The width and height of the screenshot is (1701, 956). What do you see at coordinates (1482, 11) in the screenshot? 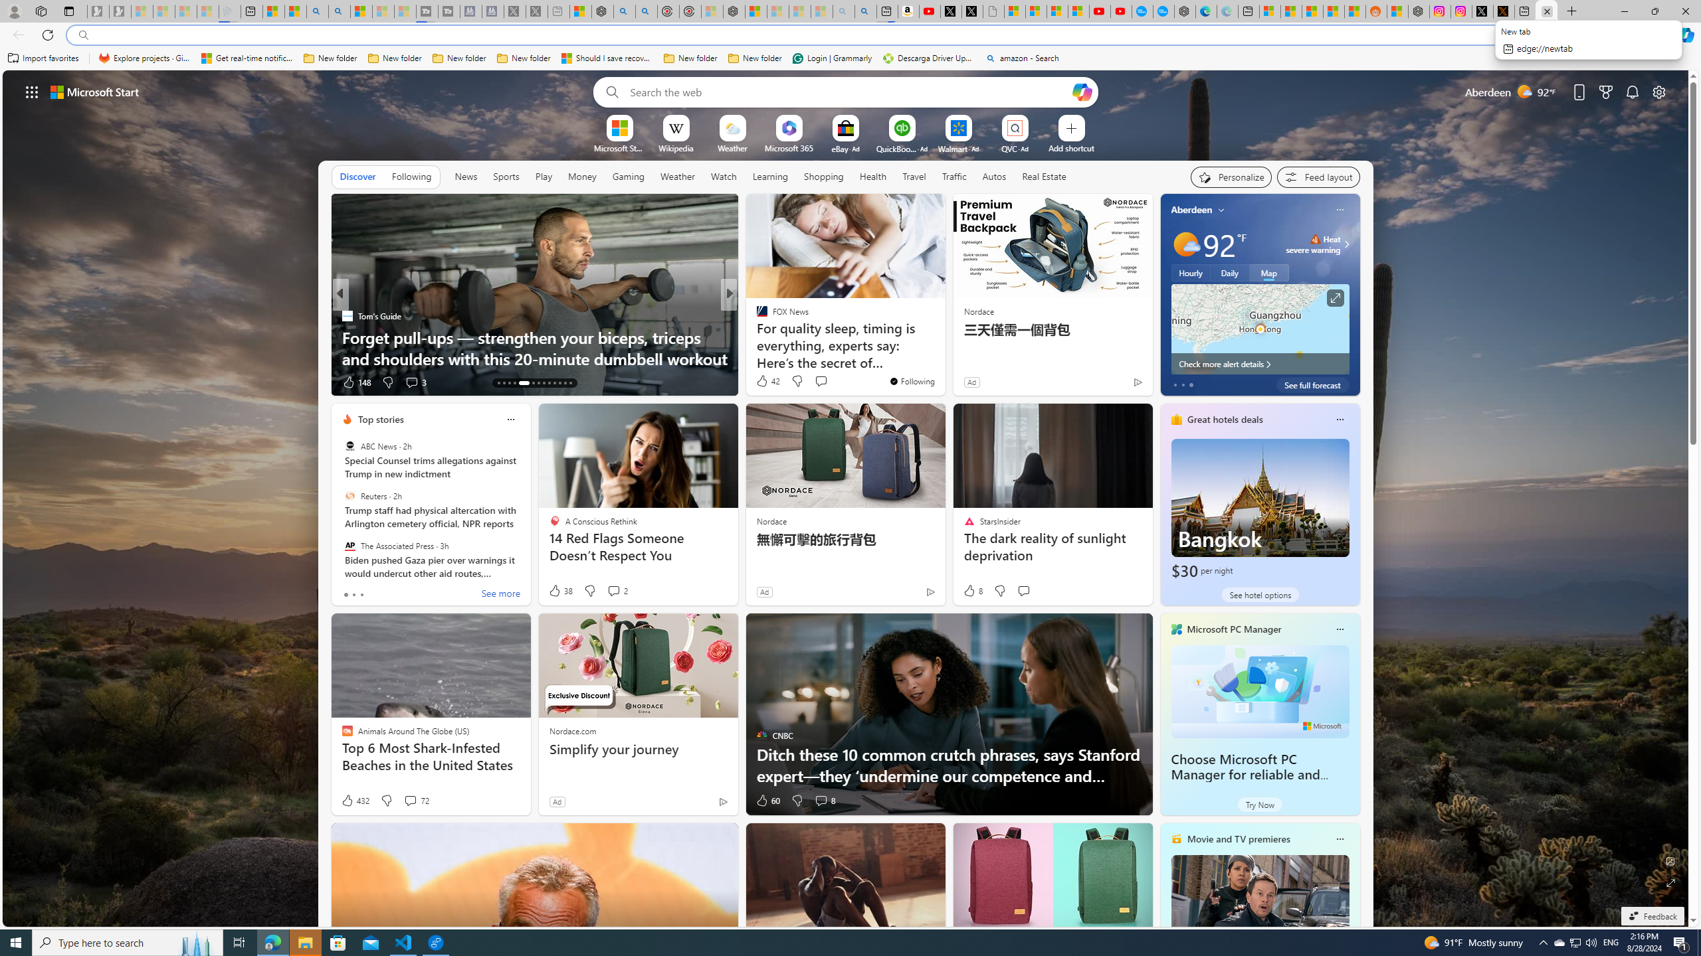
I see `Log in to X / X` at bounding box center [1482, 11].